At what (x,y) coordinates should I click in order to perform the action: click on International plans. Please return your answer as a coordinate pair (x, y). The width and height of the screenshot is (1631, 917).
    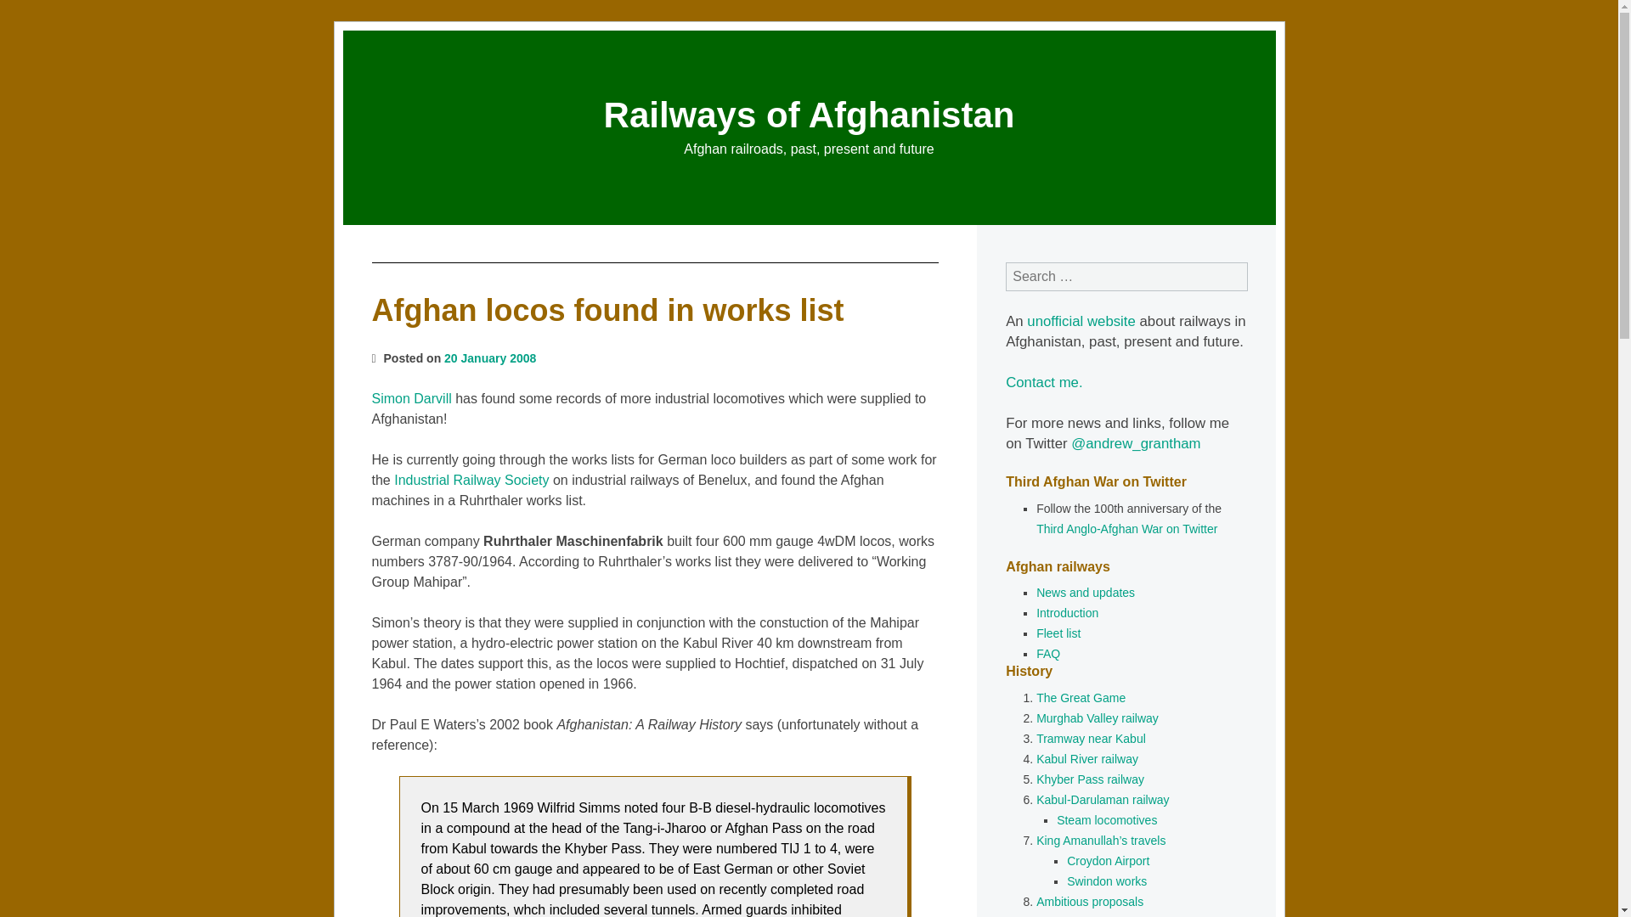
    Looking at the image, I should click on (1084, 915).